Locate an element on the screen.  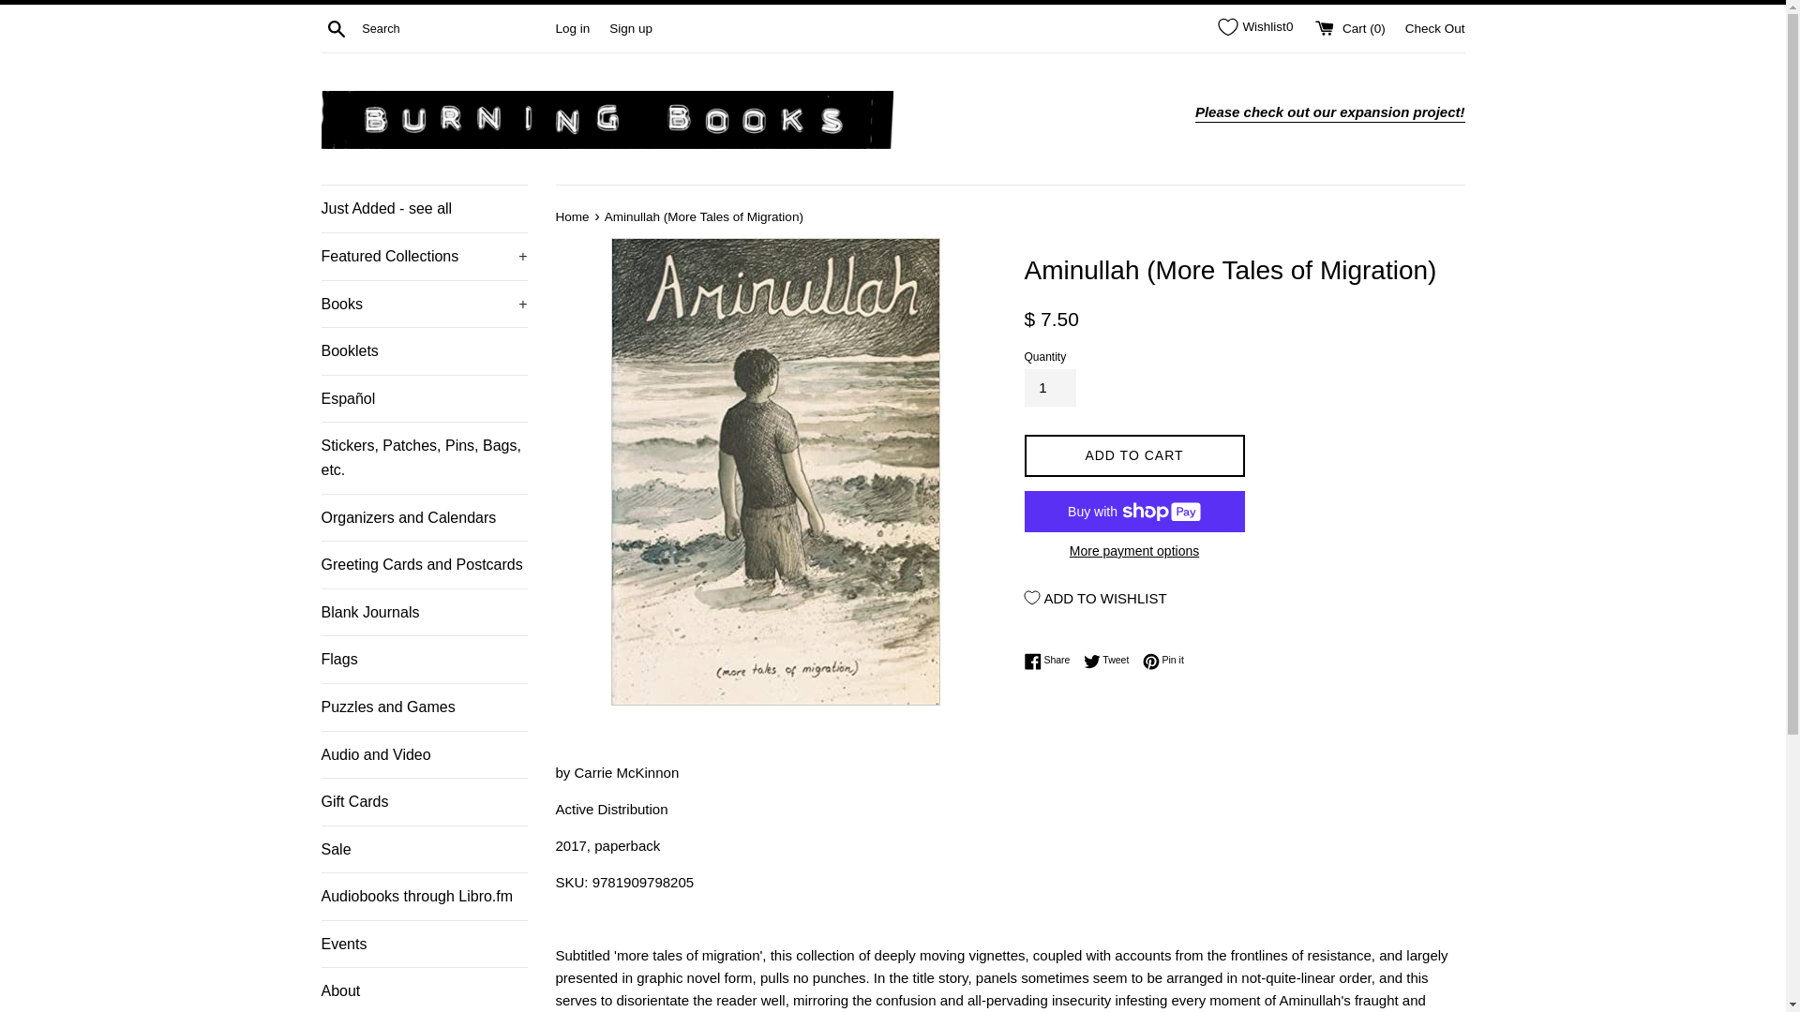
Sign up is located at coordinates (630, 26).